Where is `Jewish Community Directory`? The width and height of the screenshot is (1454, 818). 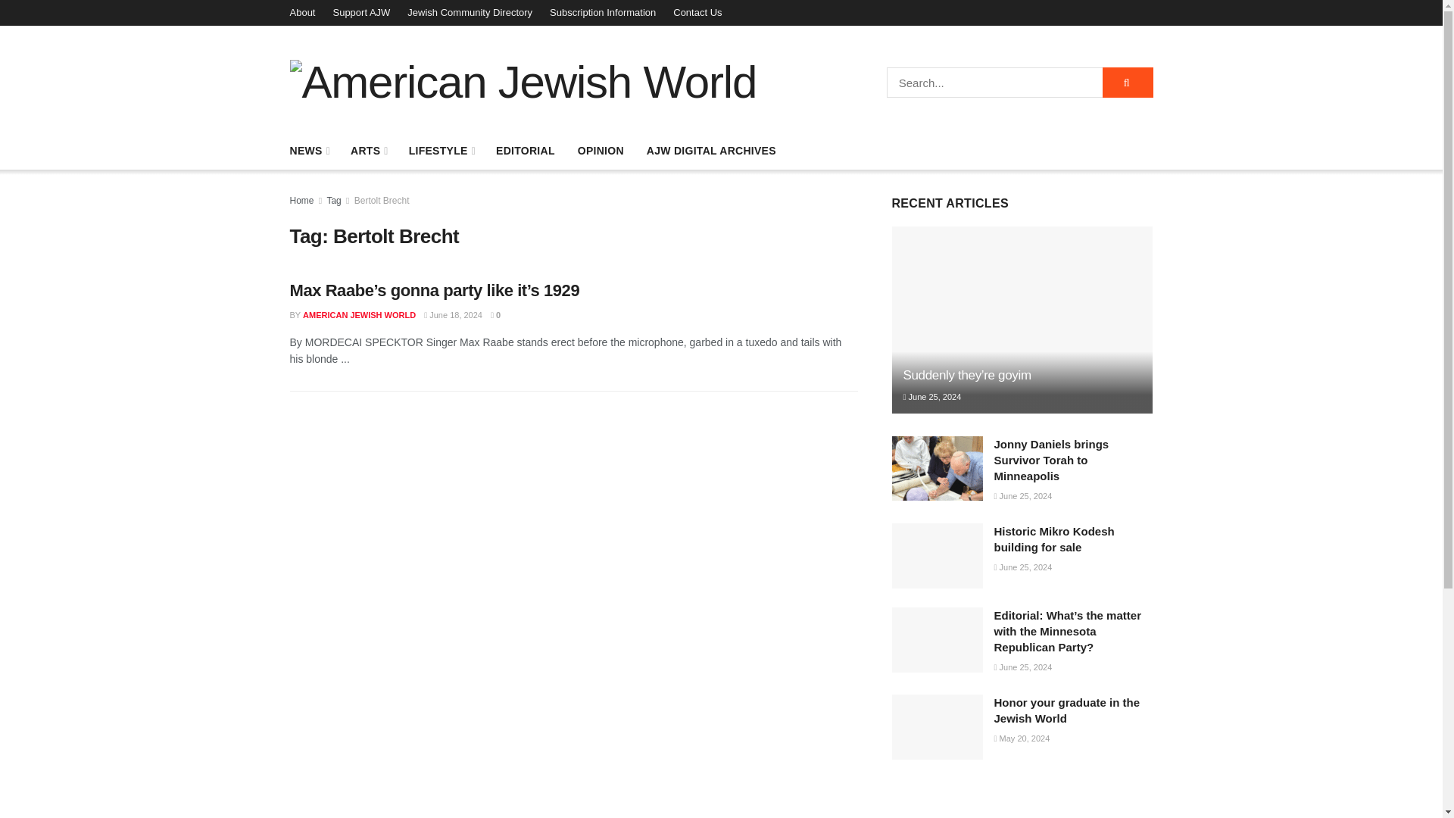 Jewish Community Directory is located at coordinates (470, 12).